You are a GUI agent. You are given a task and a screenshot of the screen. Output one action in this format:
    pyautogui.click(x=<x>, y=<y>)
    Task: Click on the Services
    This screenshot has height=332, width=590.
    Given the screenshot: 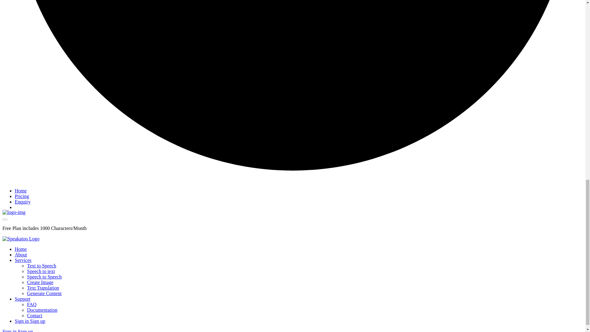 What is the action you would take?
    pyautogui.click(x=23, y=260)
    